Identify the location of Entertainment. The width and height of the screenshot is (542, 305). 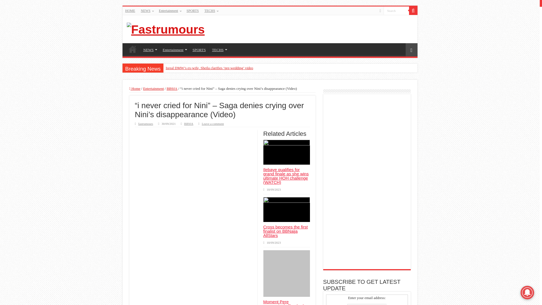
(174, 49).